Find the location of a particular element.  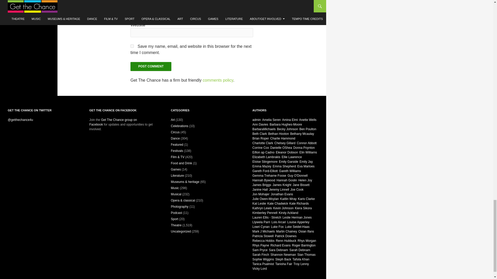

comments policy is located at coordinates (218, 80).